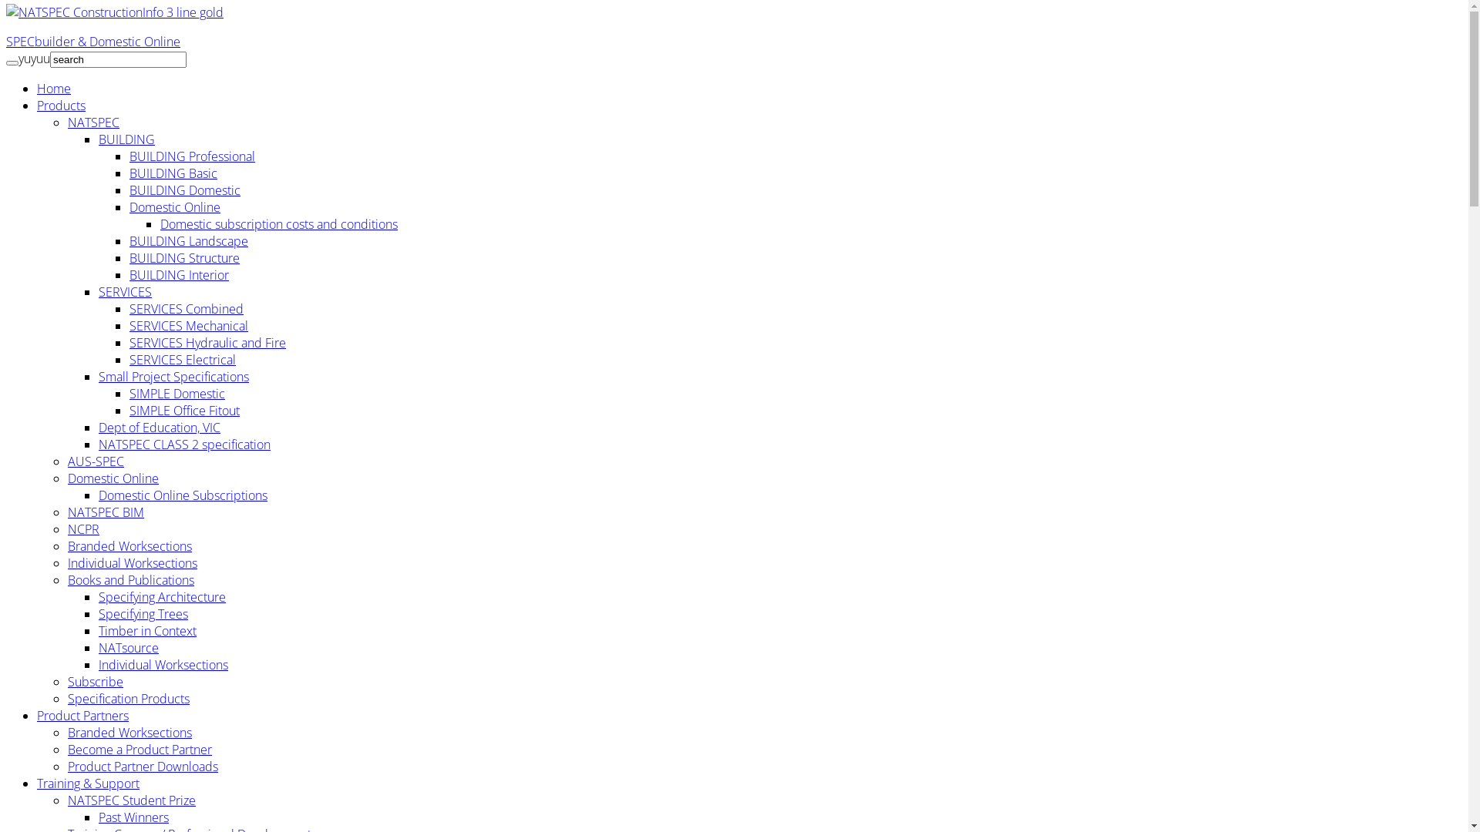 Image resolution: width=1480 pixels, height=832 pixels. Describe the element at coordinates (173, 173) in the screenshot. I see `BUILDING Basic` at that location.